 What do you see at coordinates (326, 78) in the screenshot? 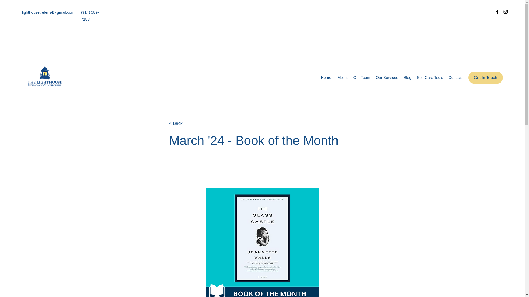
I see `Home` at bounding box center [326, 78].